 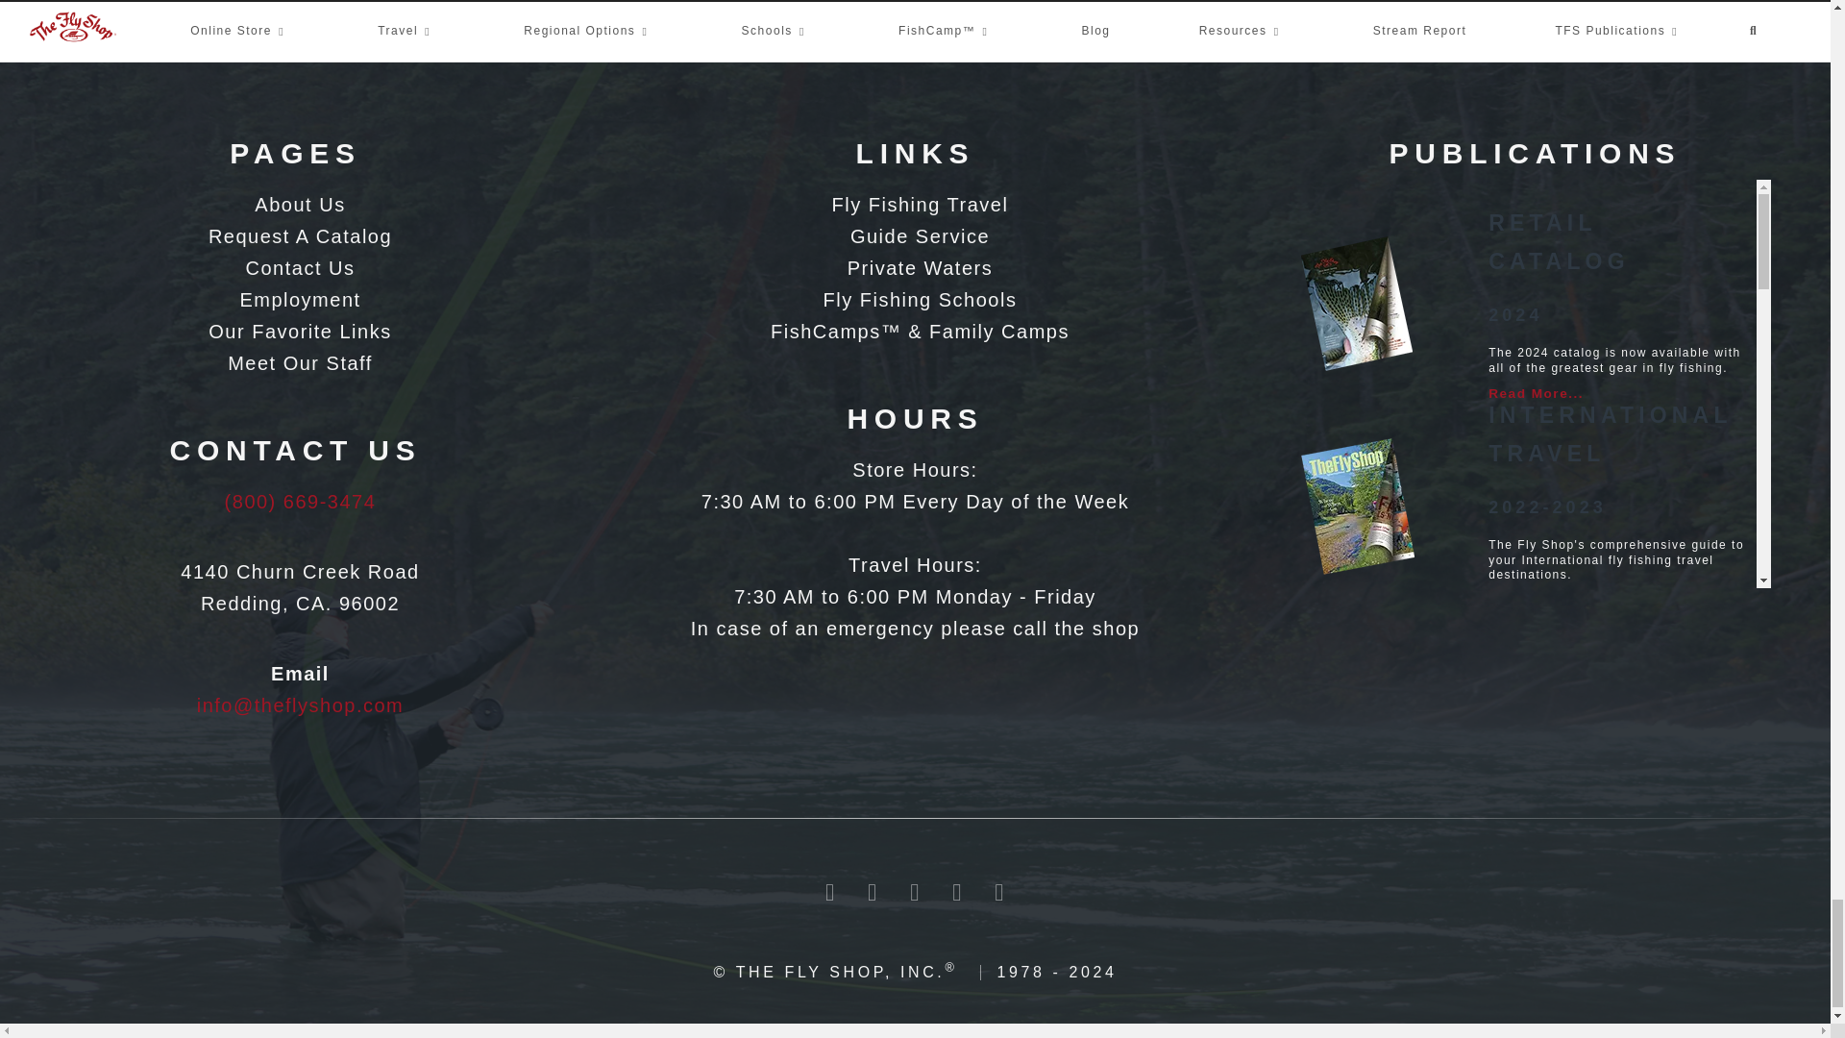 What do you see at coordinates (300, 502) in the screenshot?
I see `Telephone Number` at bounding box center [300, 502].